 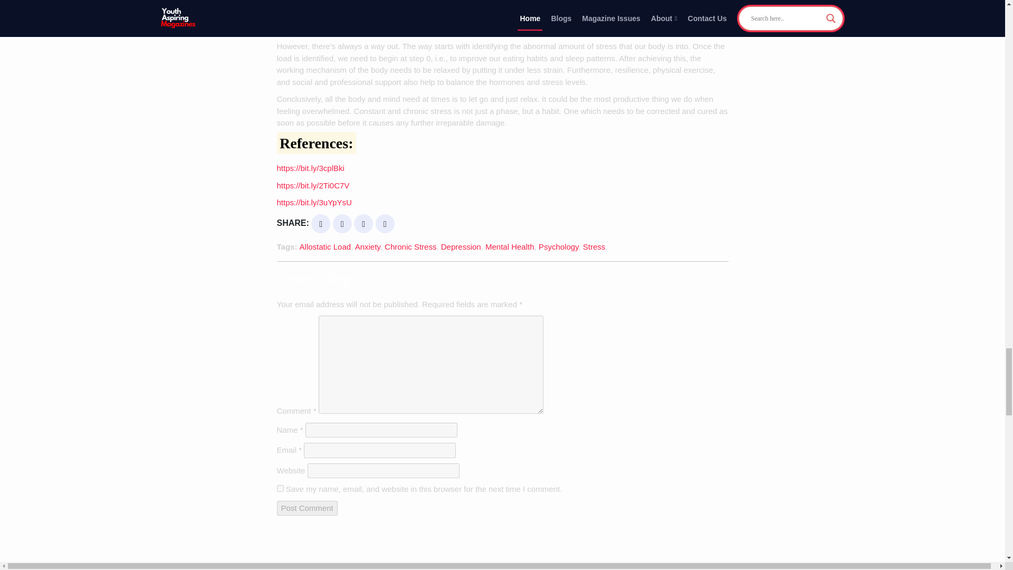 What do you see at coordinates (510, 247) in the screenshot?
I see `Mental Health` at bounding box center [510, 247].